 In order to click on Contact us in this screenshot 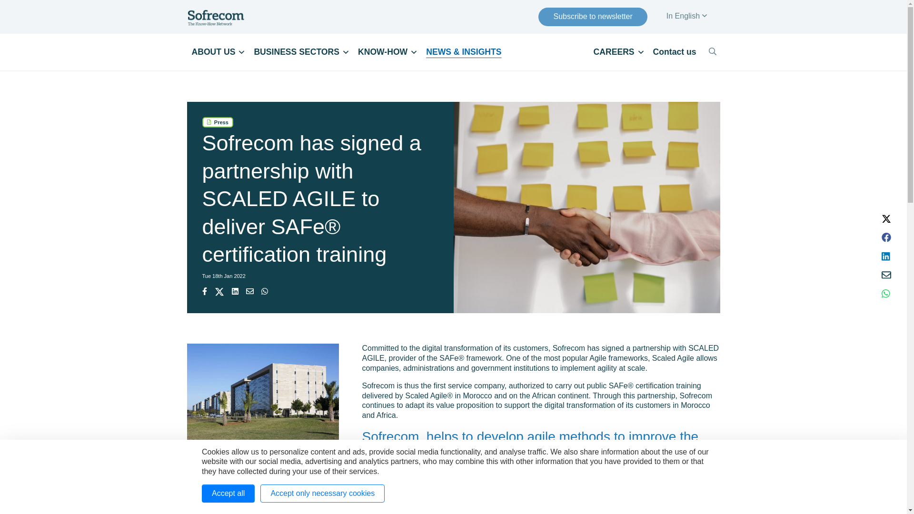, I will do `click(674, 51)`.